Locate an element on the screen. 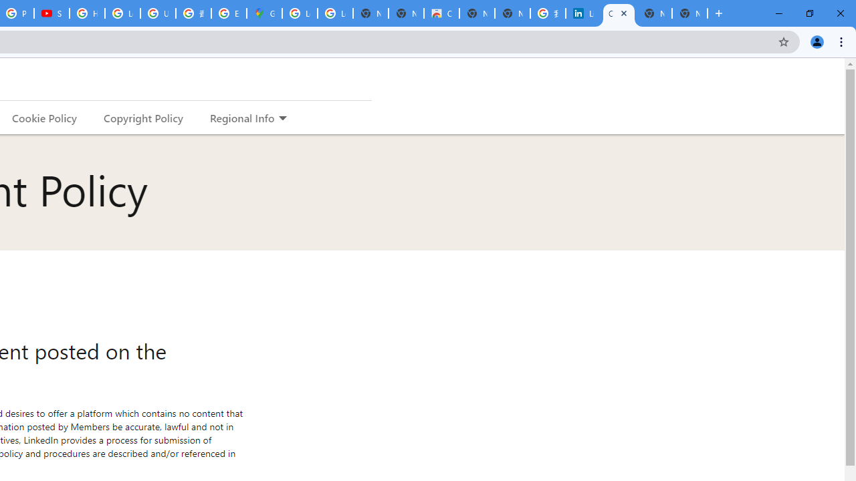  Explore new street-level details - Google Maps Help is located at coordinates (229, 13).